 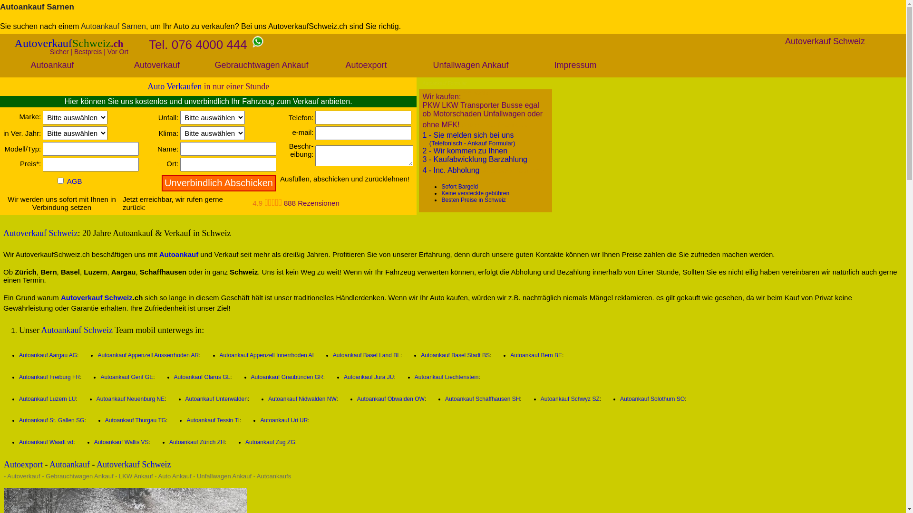 I want to click on Autoankauf Sarnen, so click(x=37, y=7).